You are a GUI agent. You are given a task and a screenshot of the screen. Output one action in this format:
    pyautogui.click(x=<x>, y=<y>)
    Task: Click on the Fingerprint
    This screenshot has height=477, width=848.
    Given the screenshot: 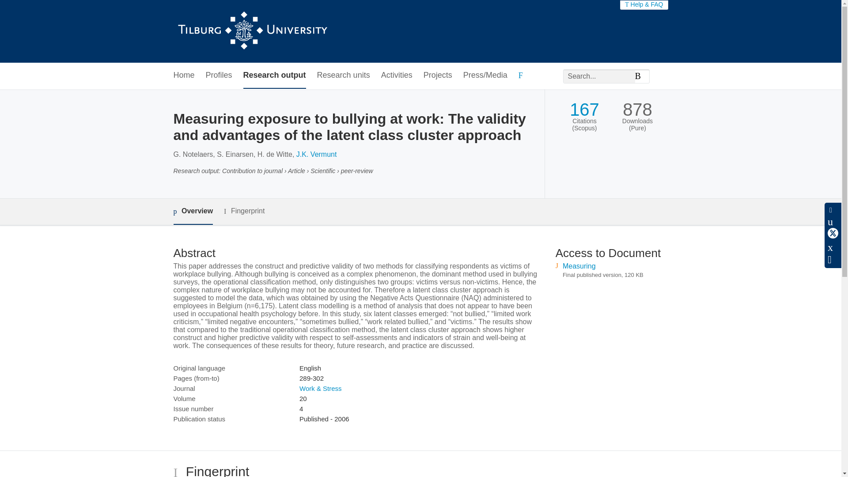 What is the action you would take?
    pyautogui.click(x=244, y=211)
    